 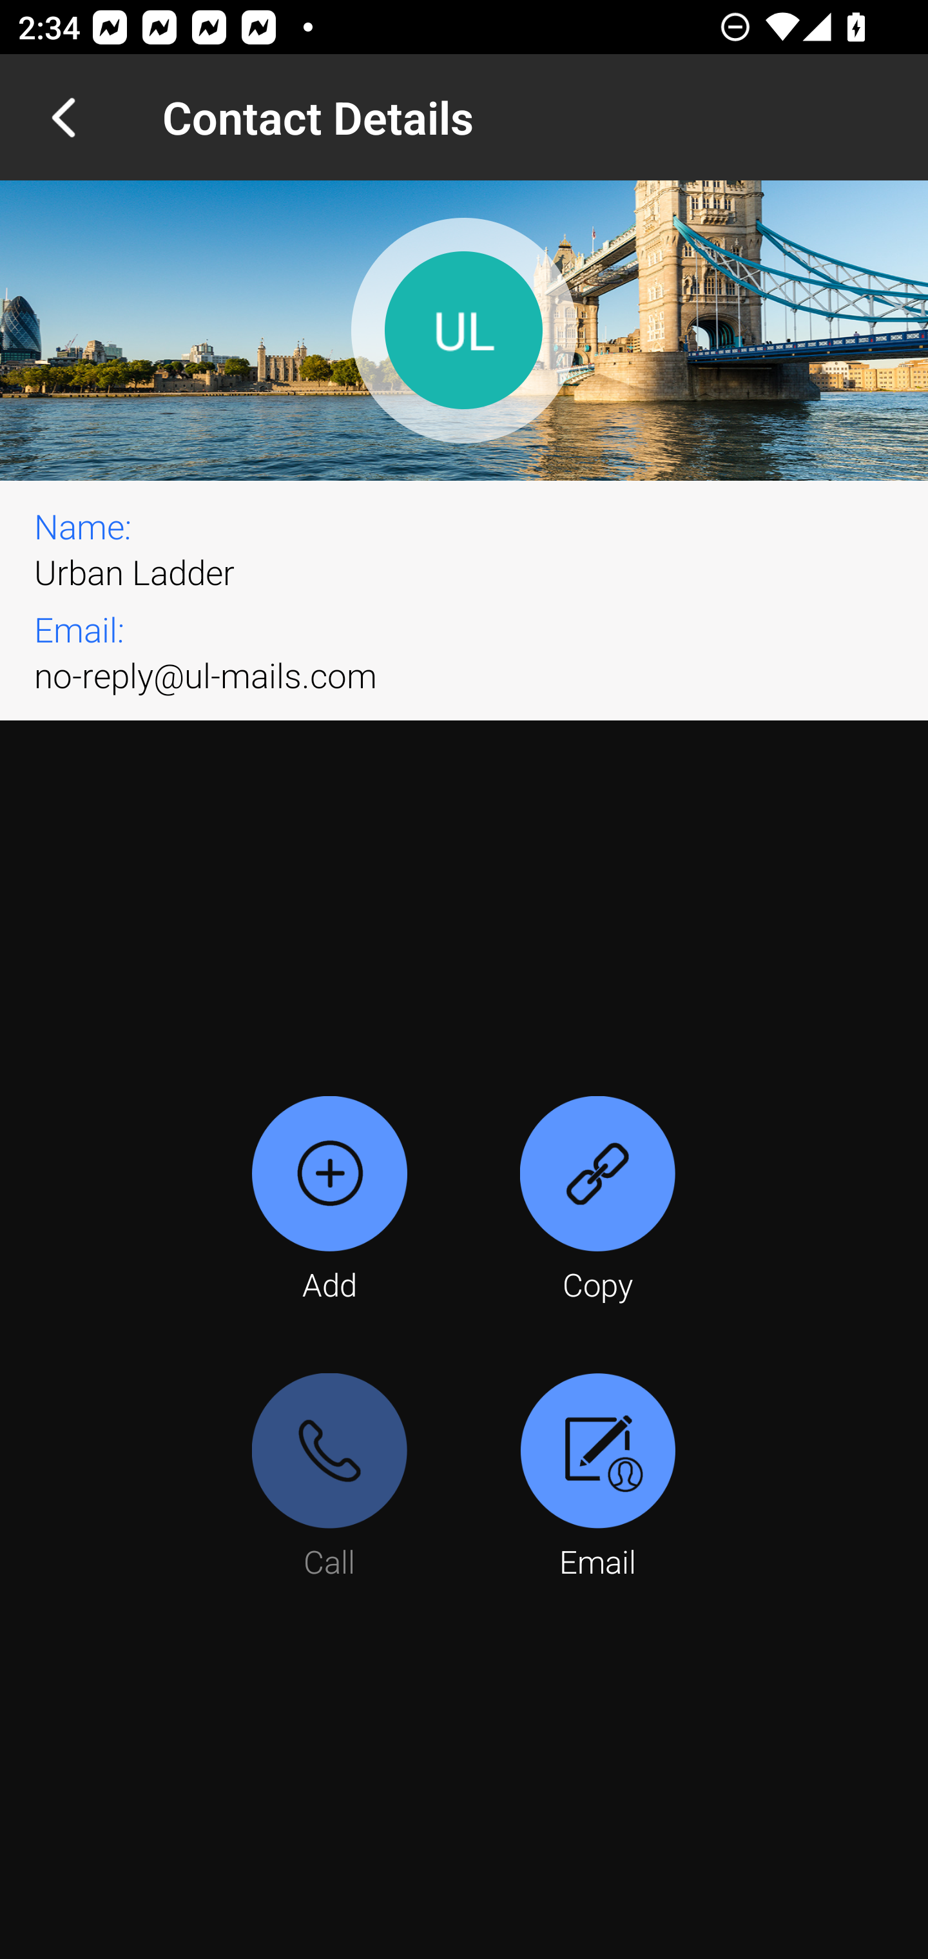 I want to click on Call, so click(x=330, y=1478).